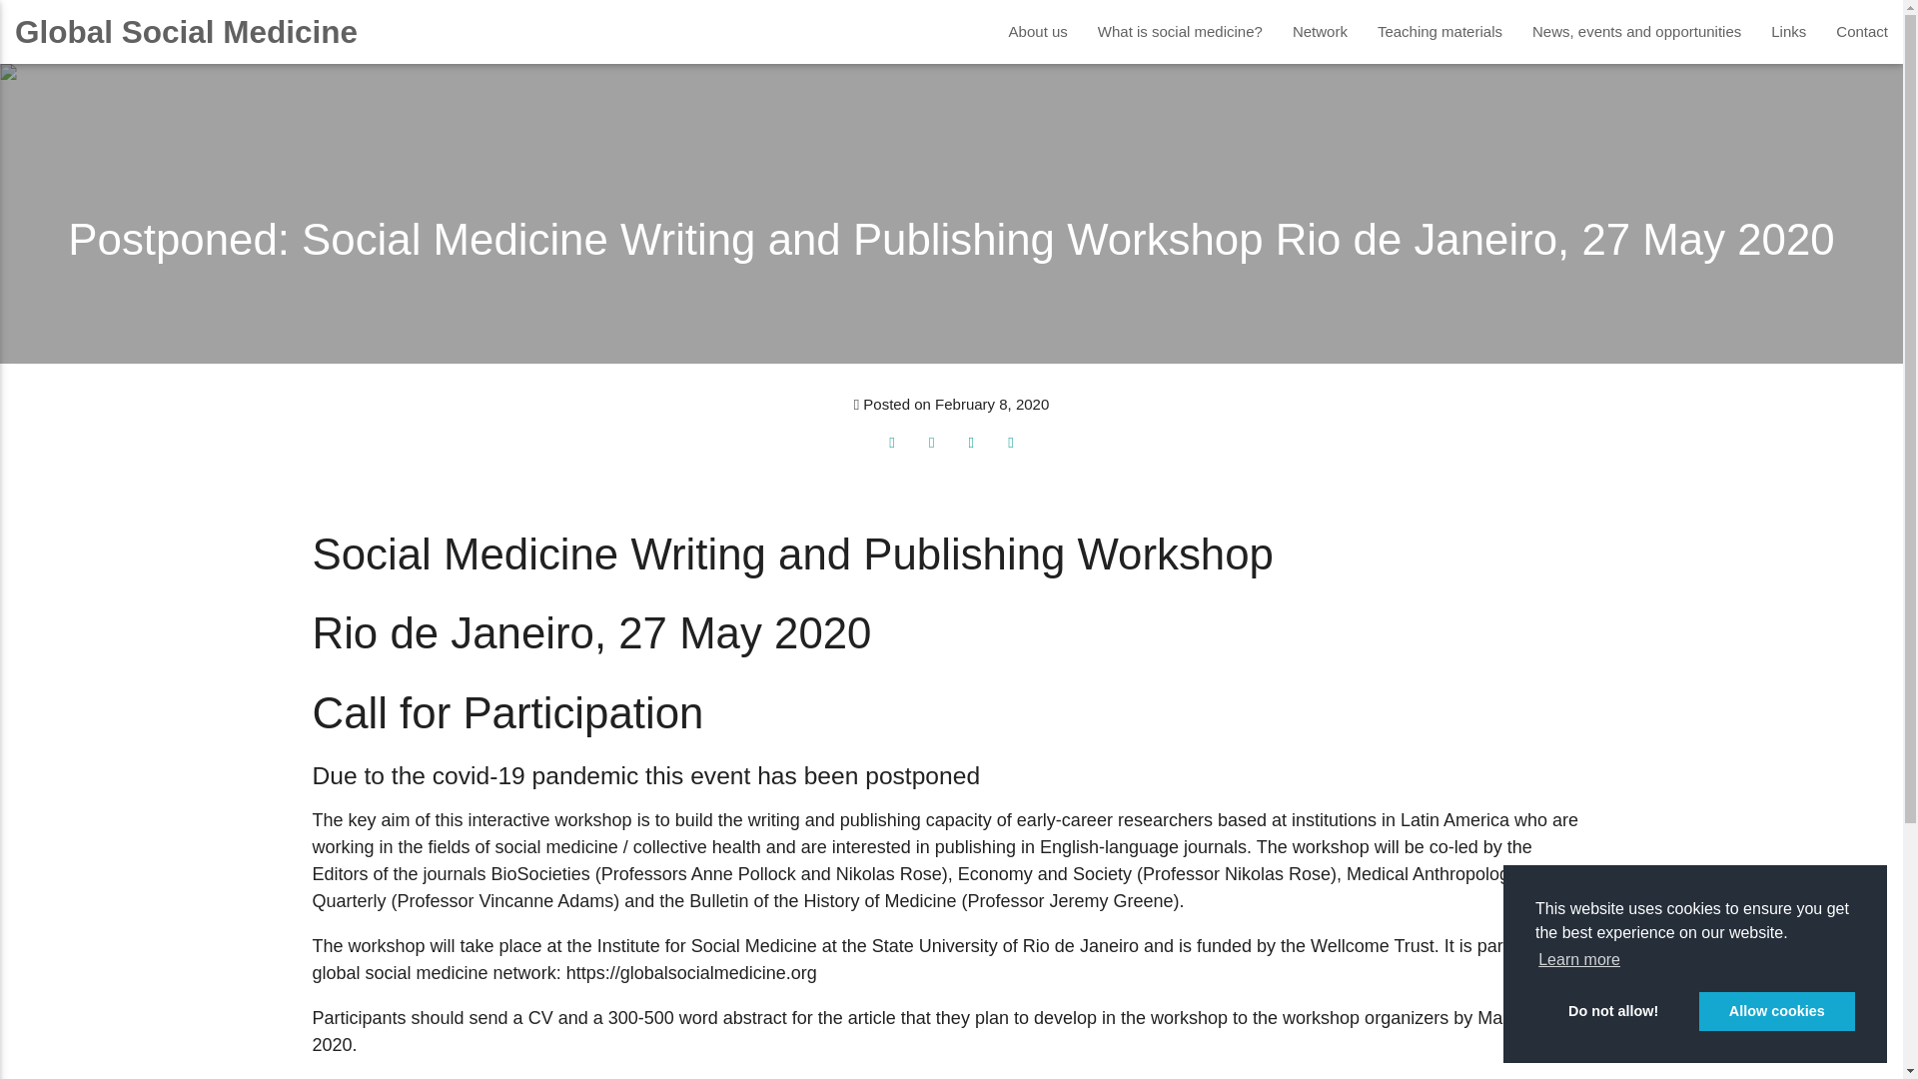  Describe the element at coordinates (178, 32) in the screenshot. I see `Global Social Medicine` at that location.